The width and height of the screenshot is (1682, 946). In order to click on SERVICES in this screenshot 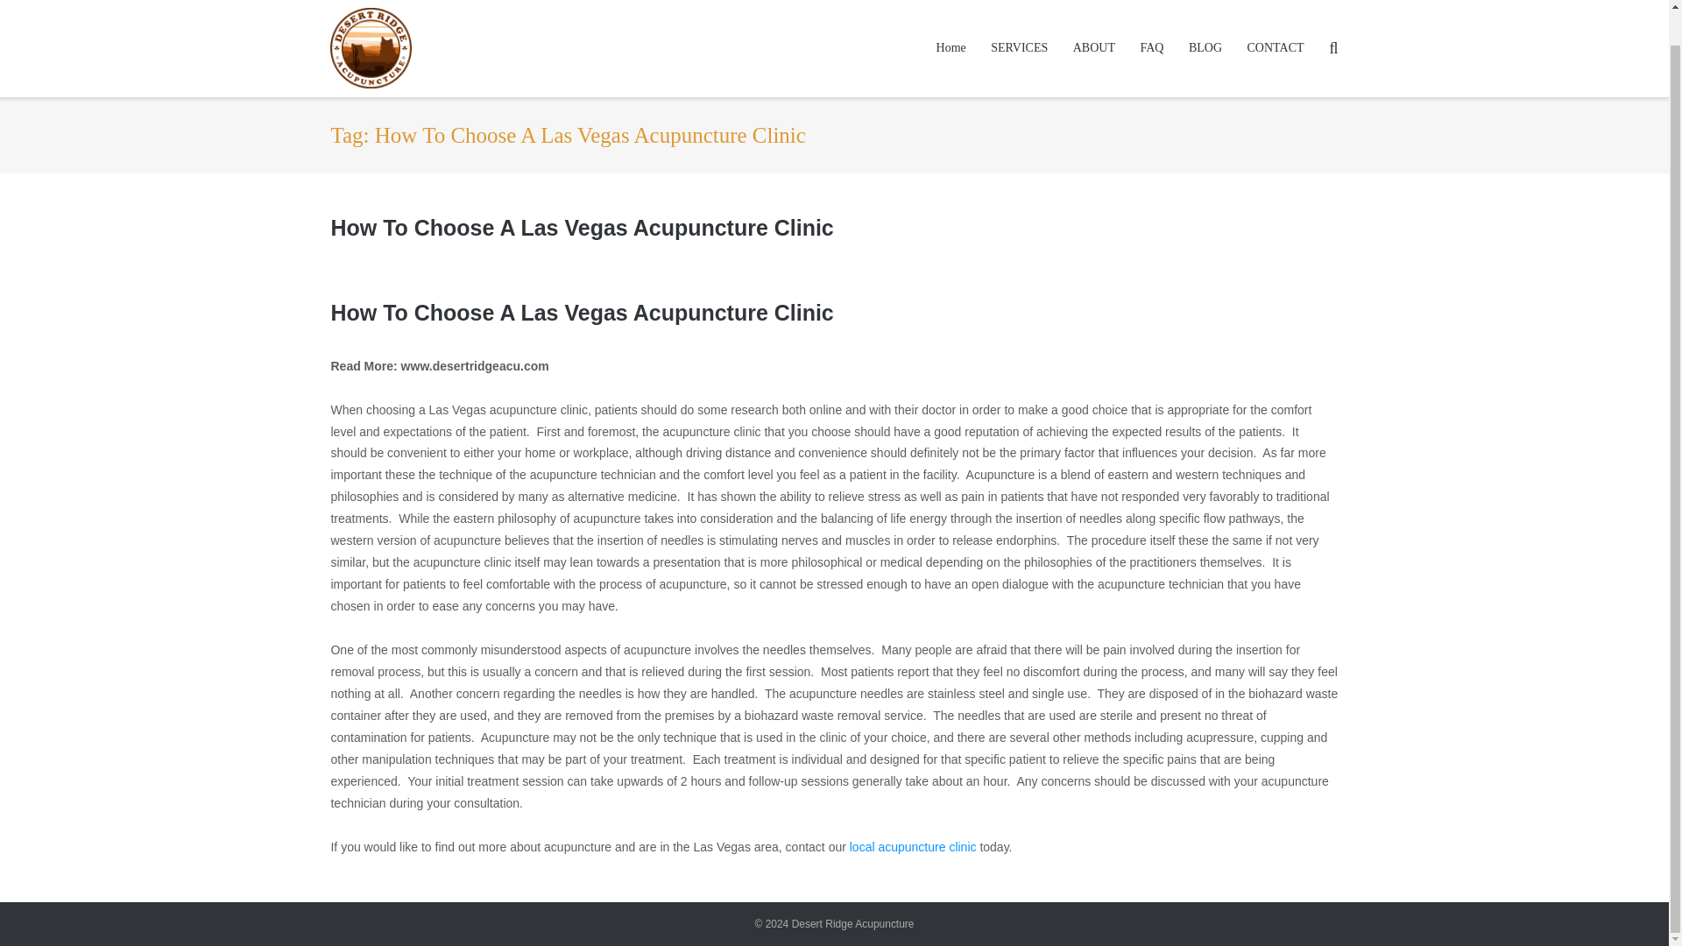, I will do `click(1019, 49)`.